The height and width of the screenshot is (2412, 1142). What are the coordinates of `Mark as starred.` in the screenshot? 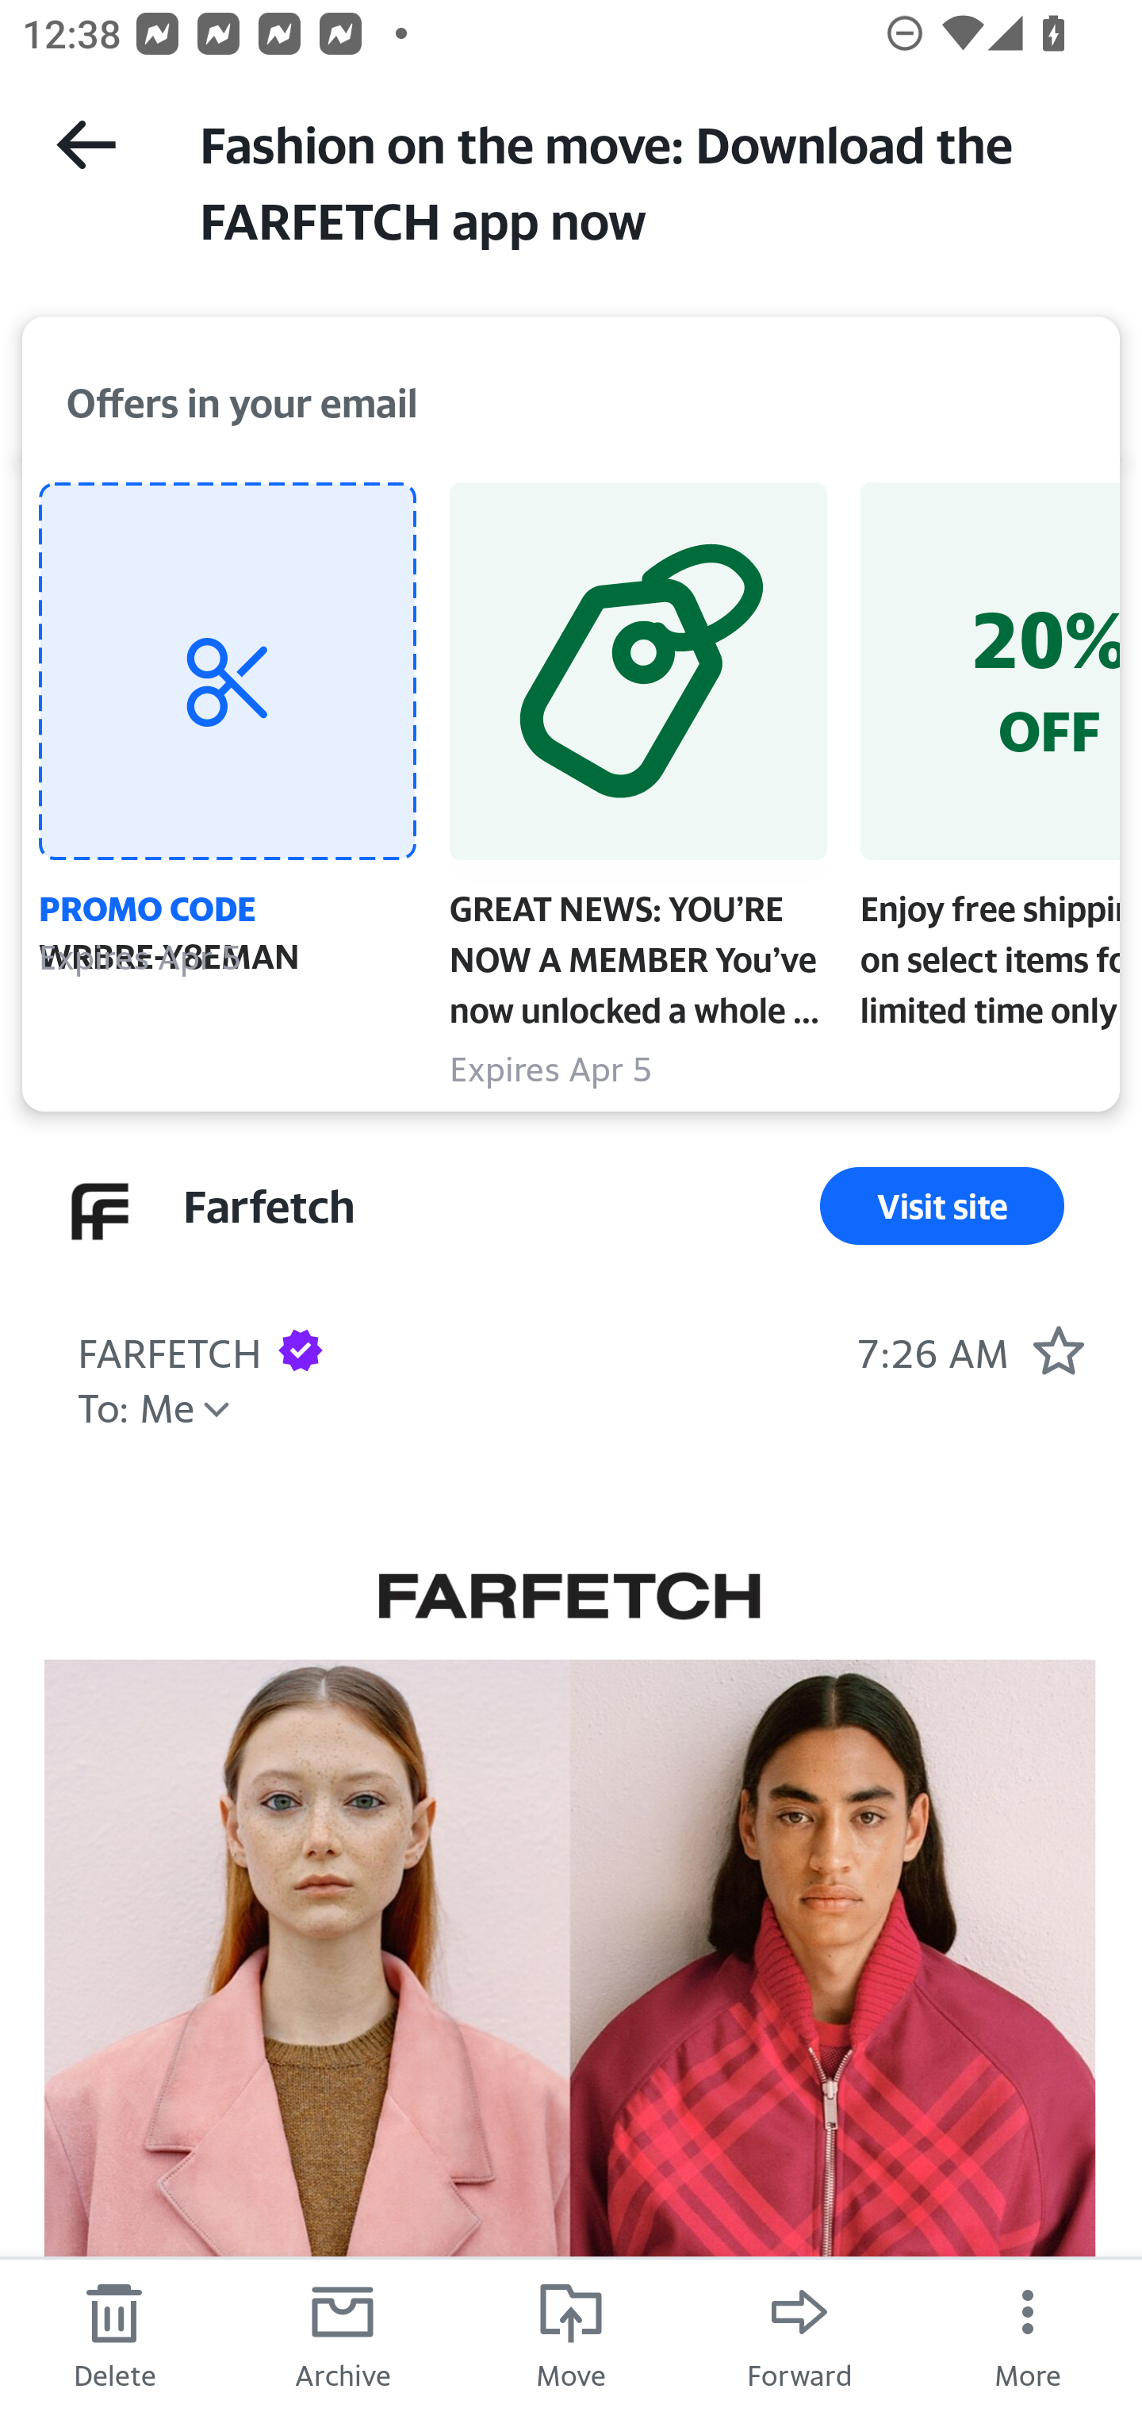 It's located at (1058, 1349).